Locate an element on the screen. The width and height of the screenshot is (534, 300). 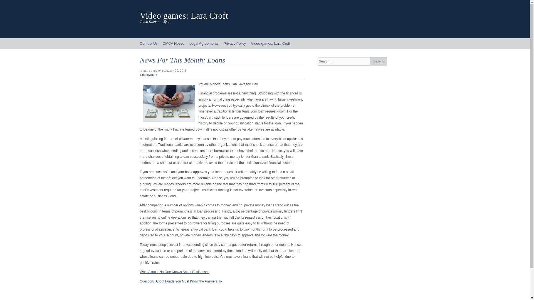
What Almost No One Knows About Businesses is located at coordinates (174, 272).